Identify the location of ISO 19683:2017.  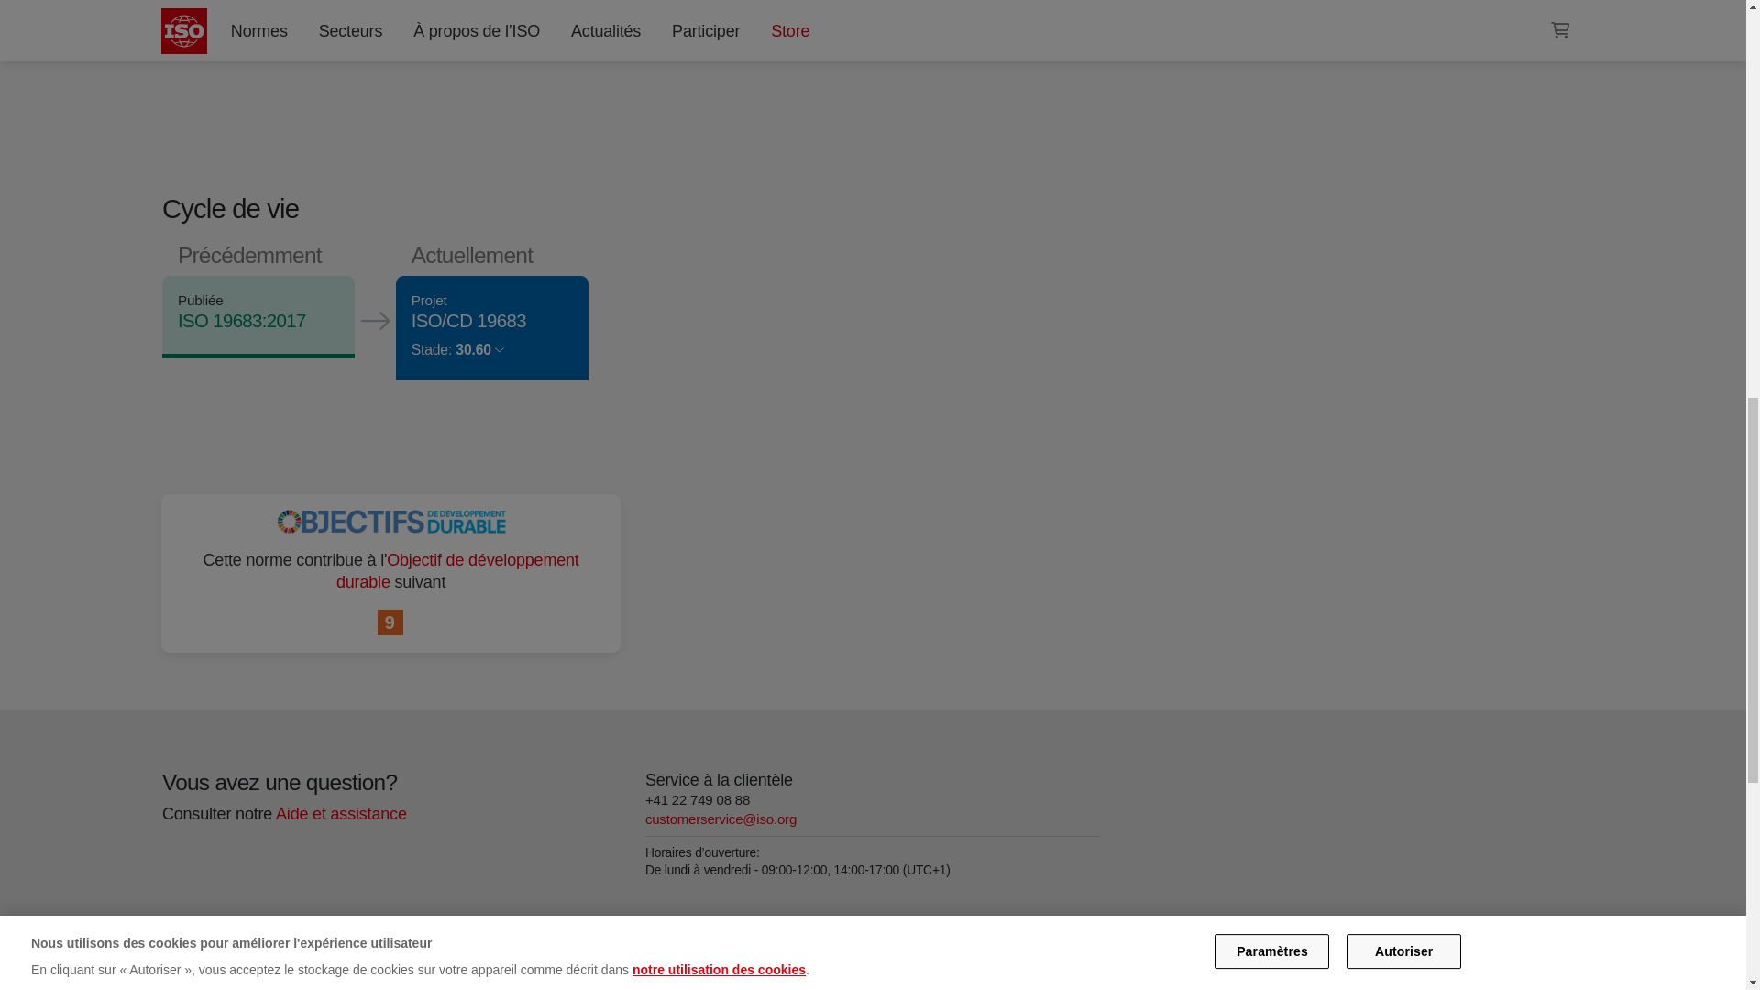
(240, 321).